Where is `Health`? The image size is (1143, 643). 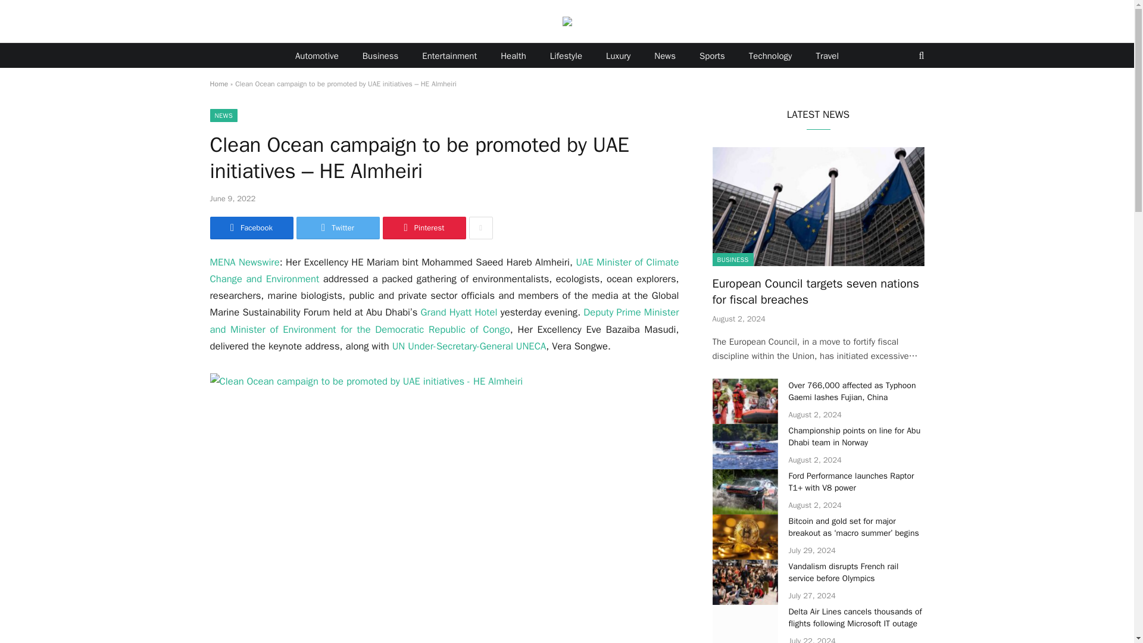
Health is located at coordinates (513, 56).